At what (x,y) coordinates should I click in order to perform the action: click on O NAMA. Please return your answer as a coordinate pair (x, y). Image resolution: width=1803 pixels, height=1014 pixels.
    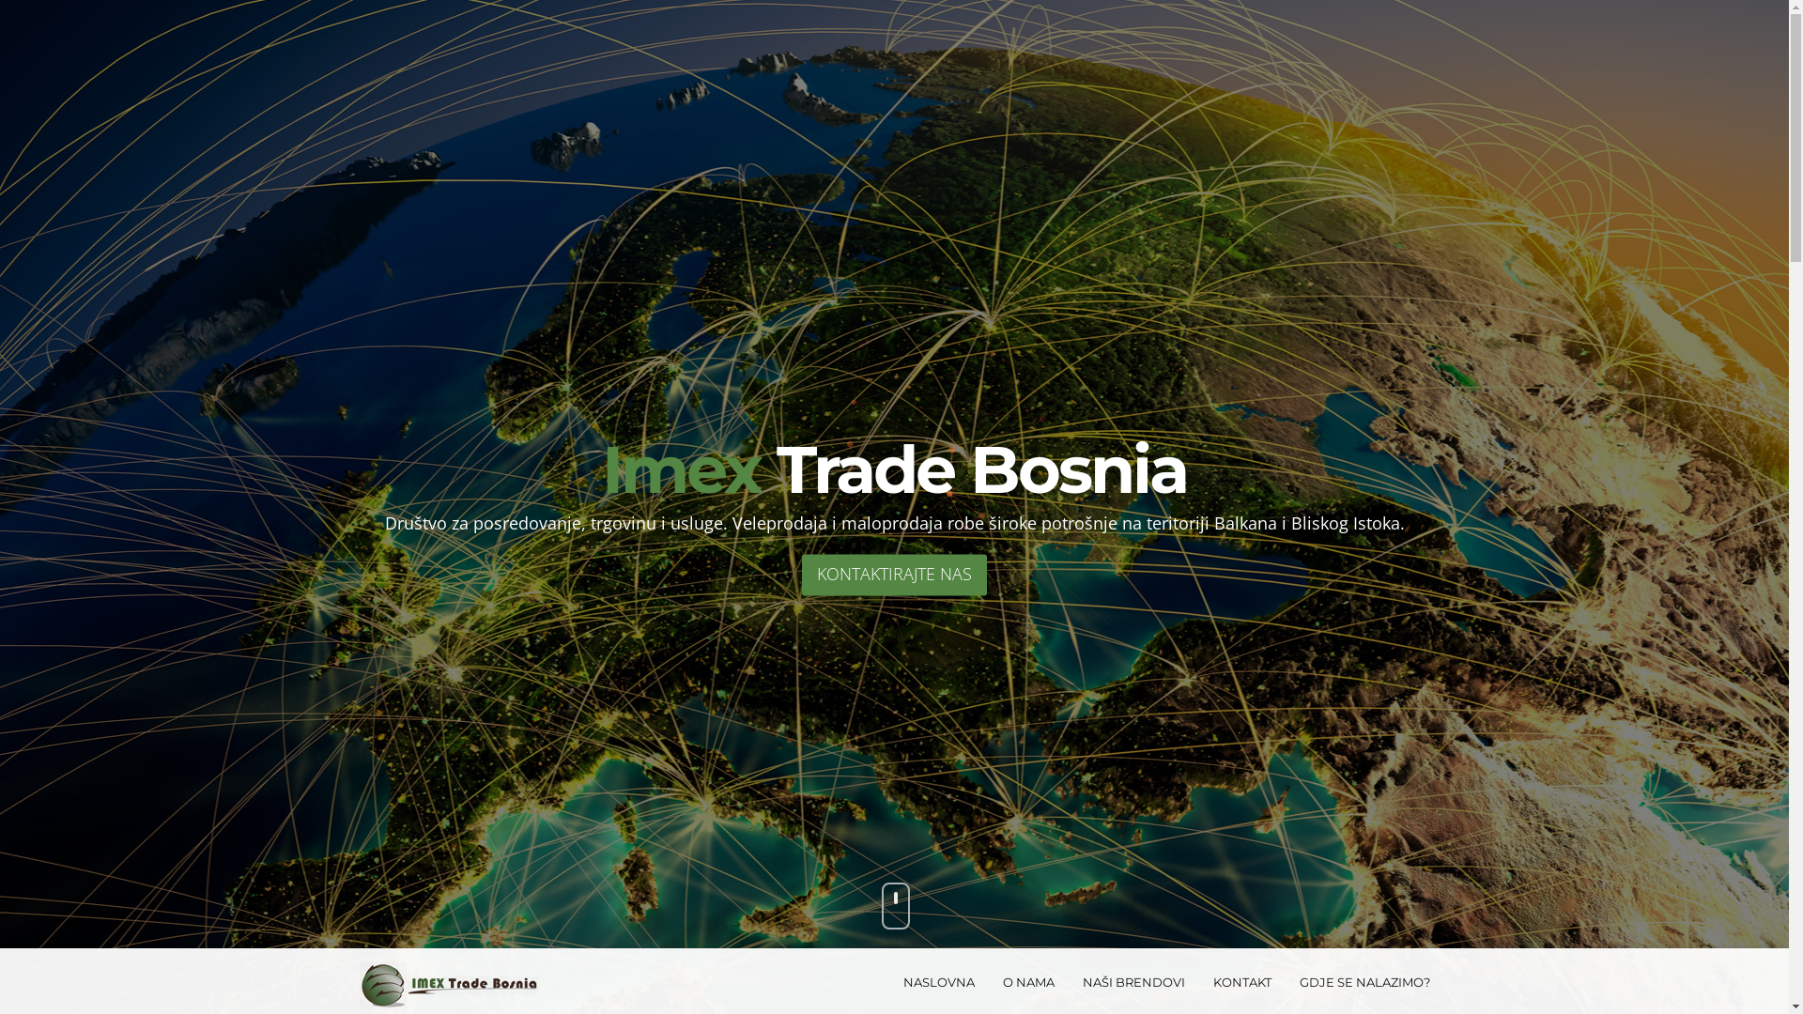
    Looking at the image, I should click on (1027, 982).